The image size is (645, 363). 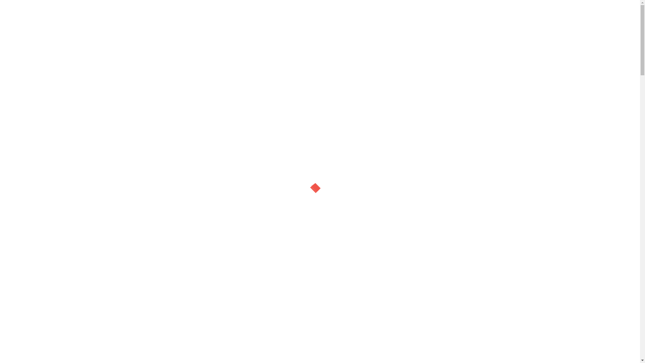 I want to click on PODNE I ZIDNE OBLOGE, so click(x=129, y=73).